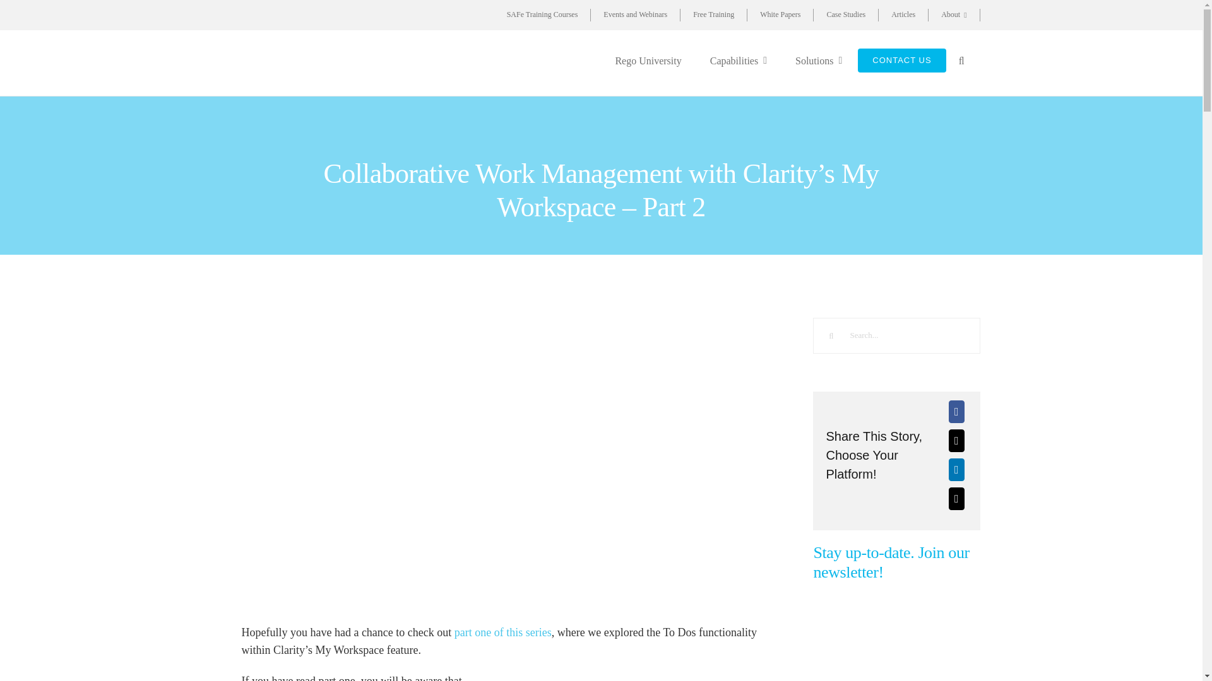 This screenshot has height=681, width=1212. What do you see at coordinates (953, 15) in the screenshot?
I see `About` at bounding box center [953, 15].